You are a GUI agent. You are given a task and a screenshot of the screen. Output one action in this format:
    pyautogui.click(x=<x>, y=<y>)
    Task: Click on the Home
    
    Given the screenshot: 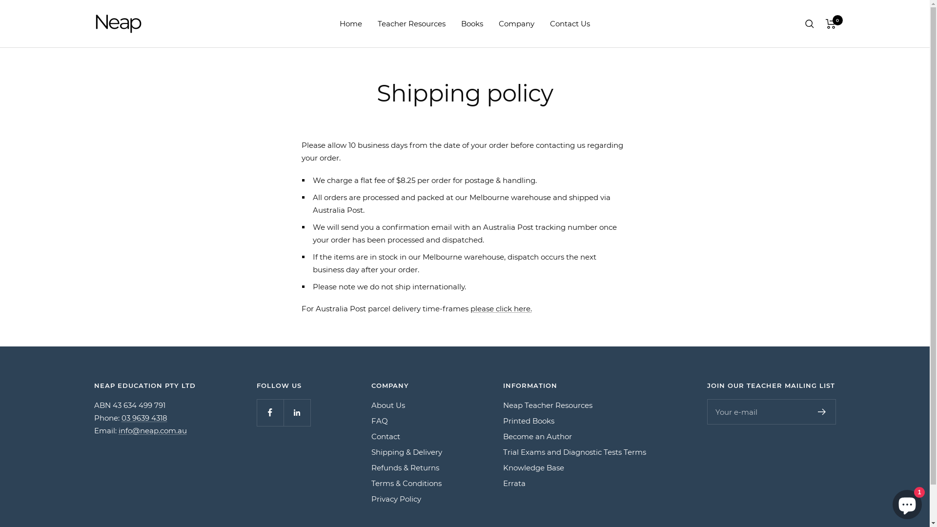 What is the action you would take?
    pyautogui.click(x=351, y=24)
    